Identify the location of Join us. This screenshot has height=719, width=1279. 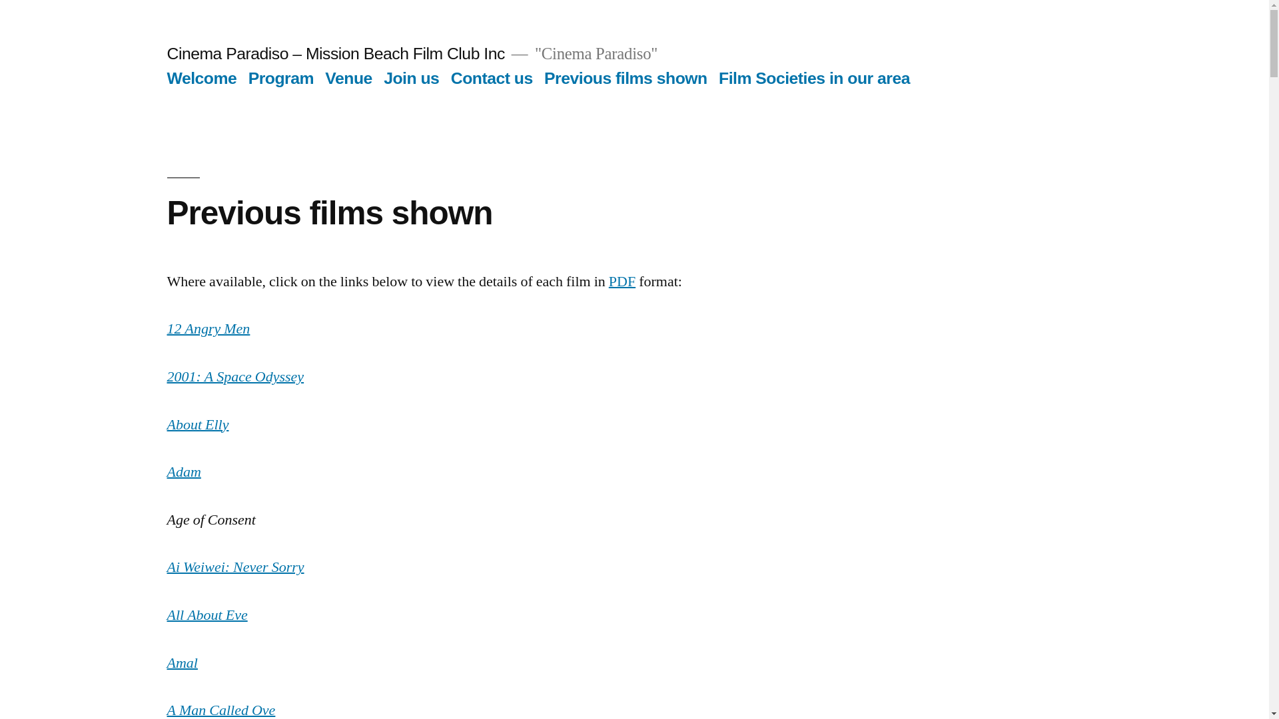
(412, 79).